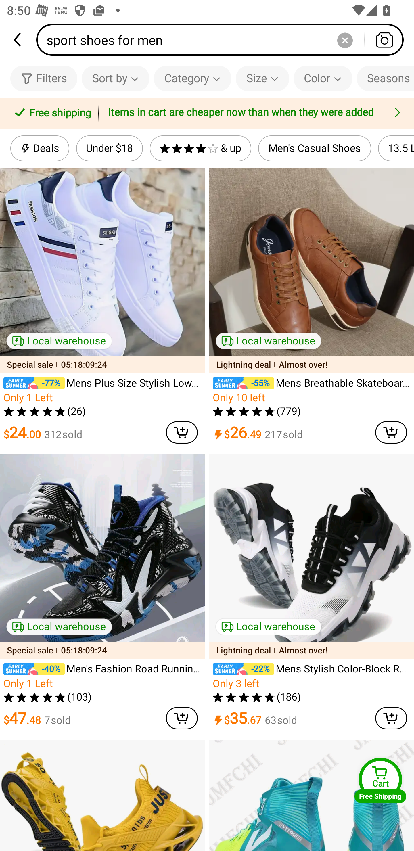 The height and width of the screenshot is (851, 414). What do you see at coordinates (193, 78) in the screenshot?
I see `Category` at bounding box center [193, 78].